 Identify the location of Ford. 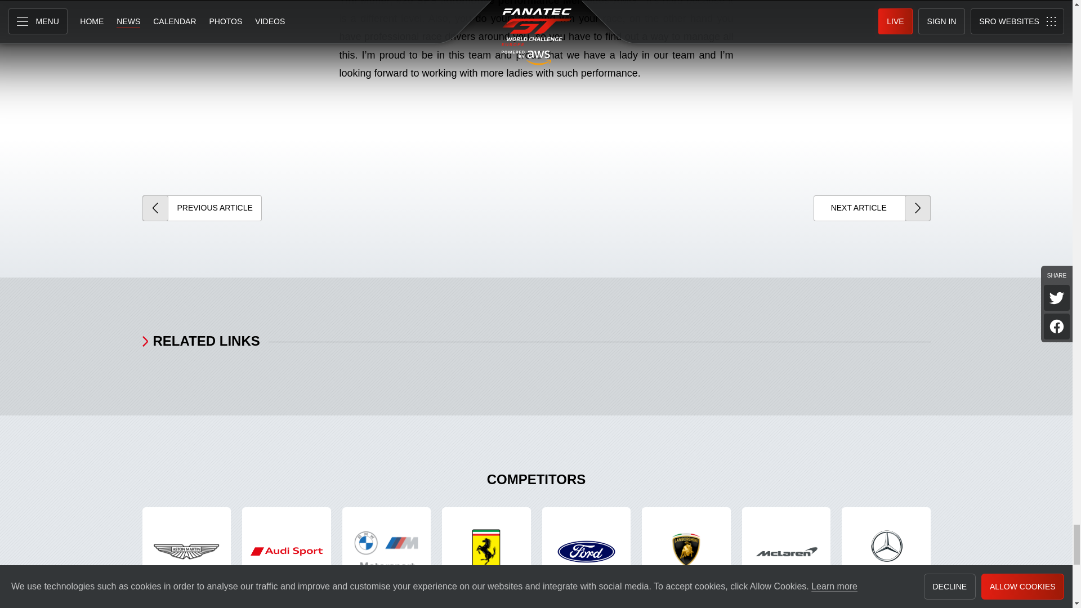
(586, 552).